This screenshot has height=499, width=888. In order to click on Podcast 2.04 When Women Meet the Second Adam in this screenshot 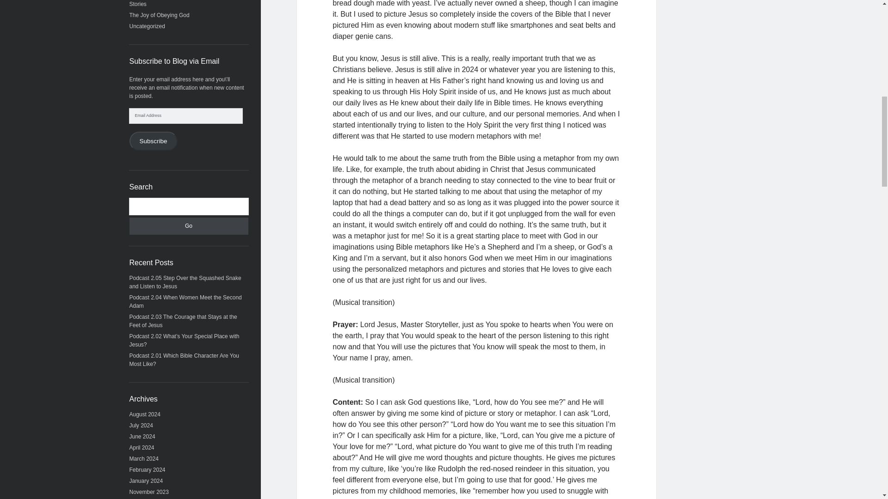, I will do `click(185, 301)`.